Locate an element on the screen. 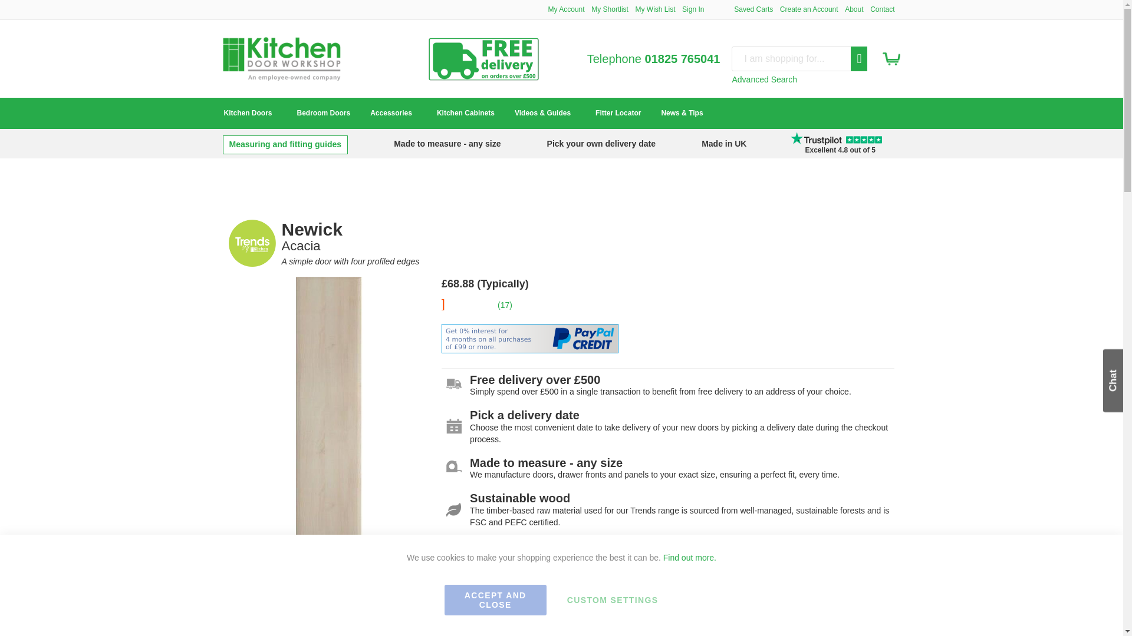 The width and height of the screenshot is (1132, 636). My Wish List is located at coordinates (654, 9).